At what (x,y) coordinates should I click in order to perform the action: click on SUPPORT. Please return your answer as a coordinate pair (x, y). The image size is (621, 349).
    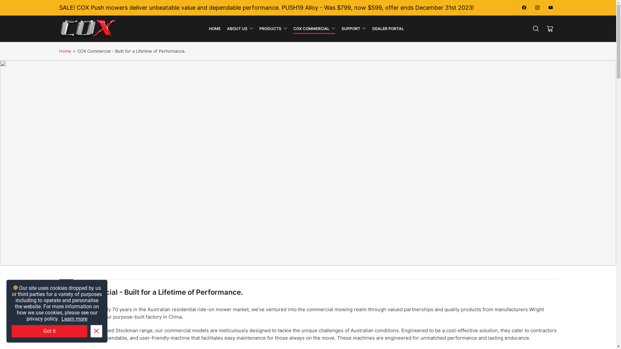
    Looking at the image, I should click on (354, 28).